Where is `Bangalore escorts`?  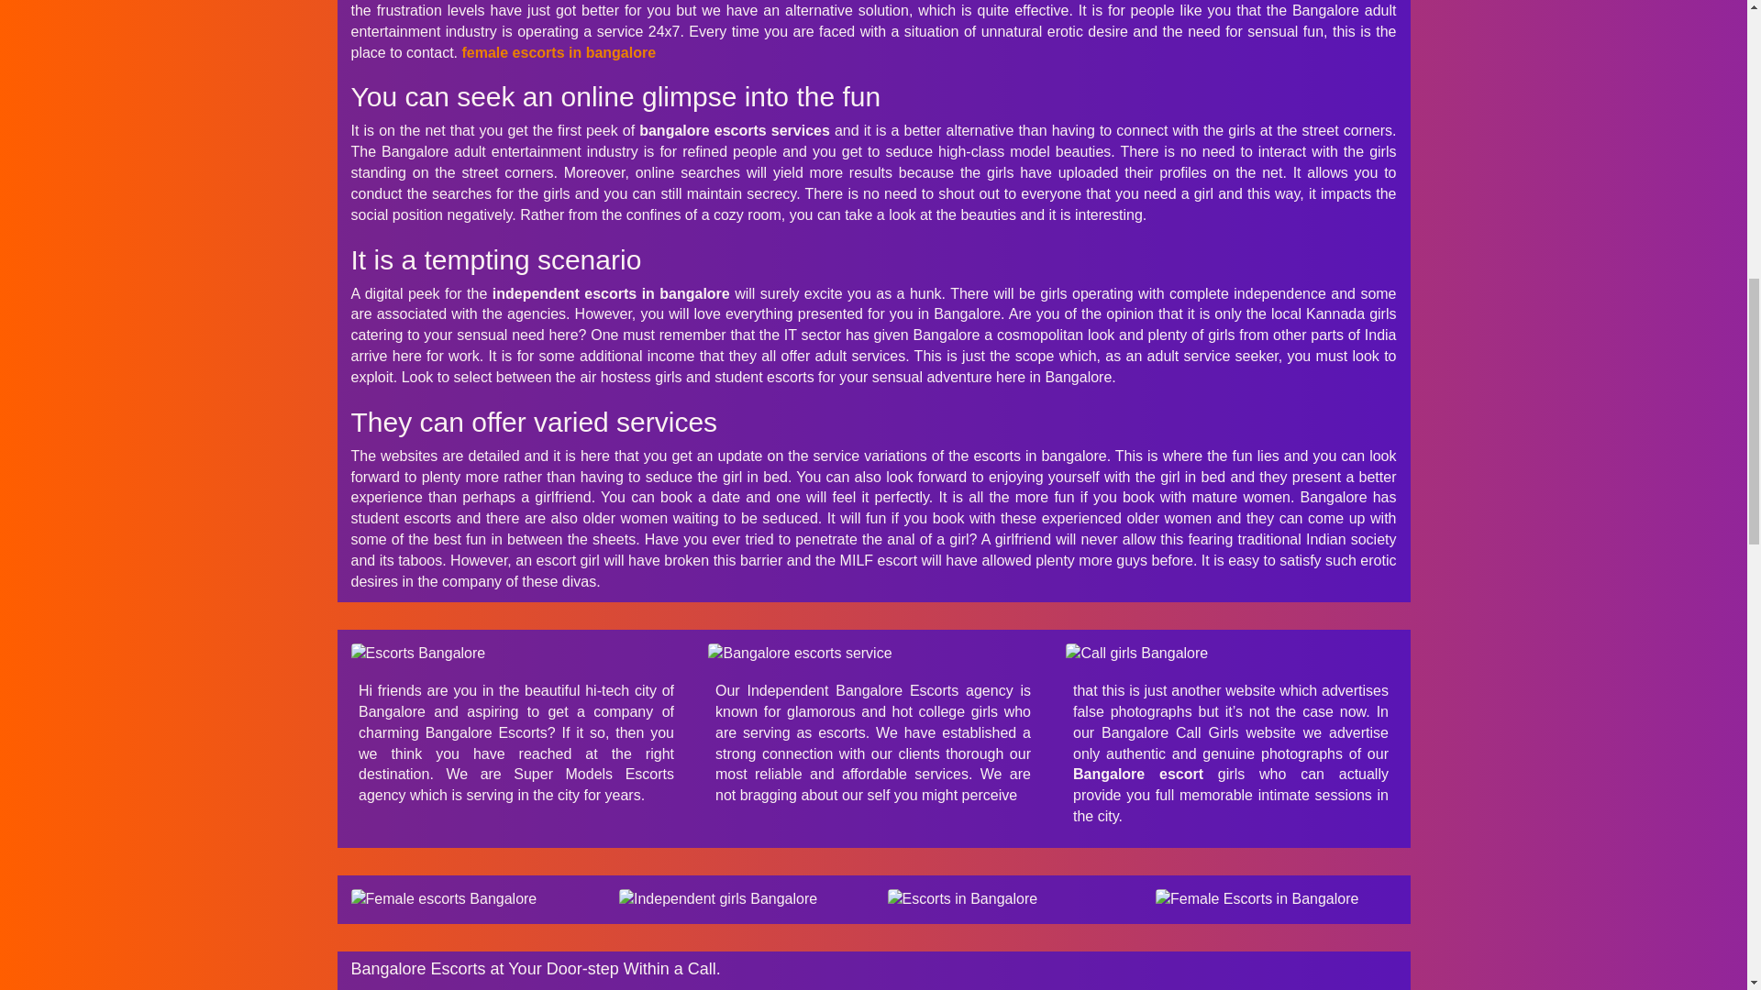
Bangalore escorts is located at coordinates (1275, 898).